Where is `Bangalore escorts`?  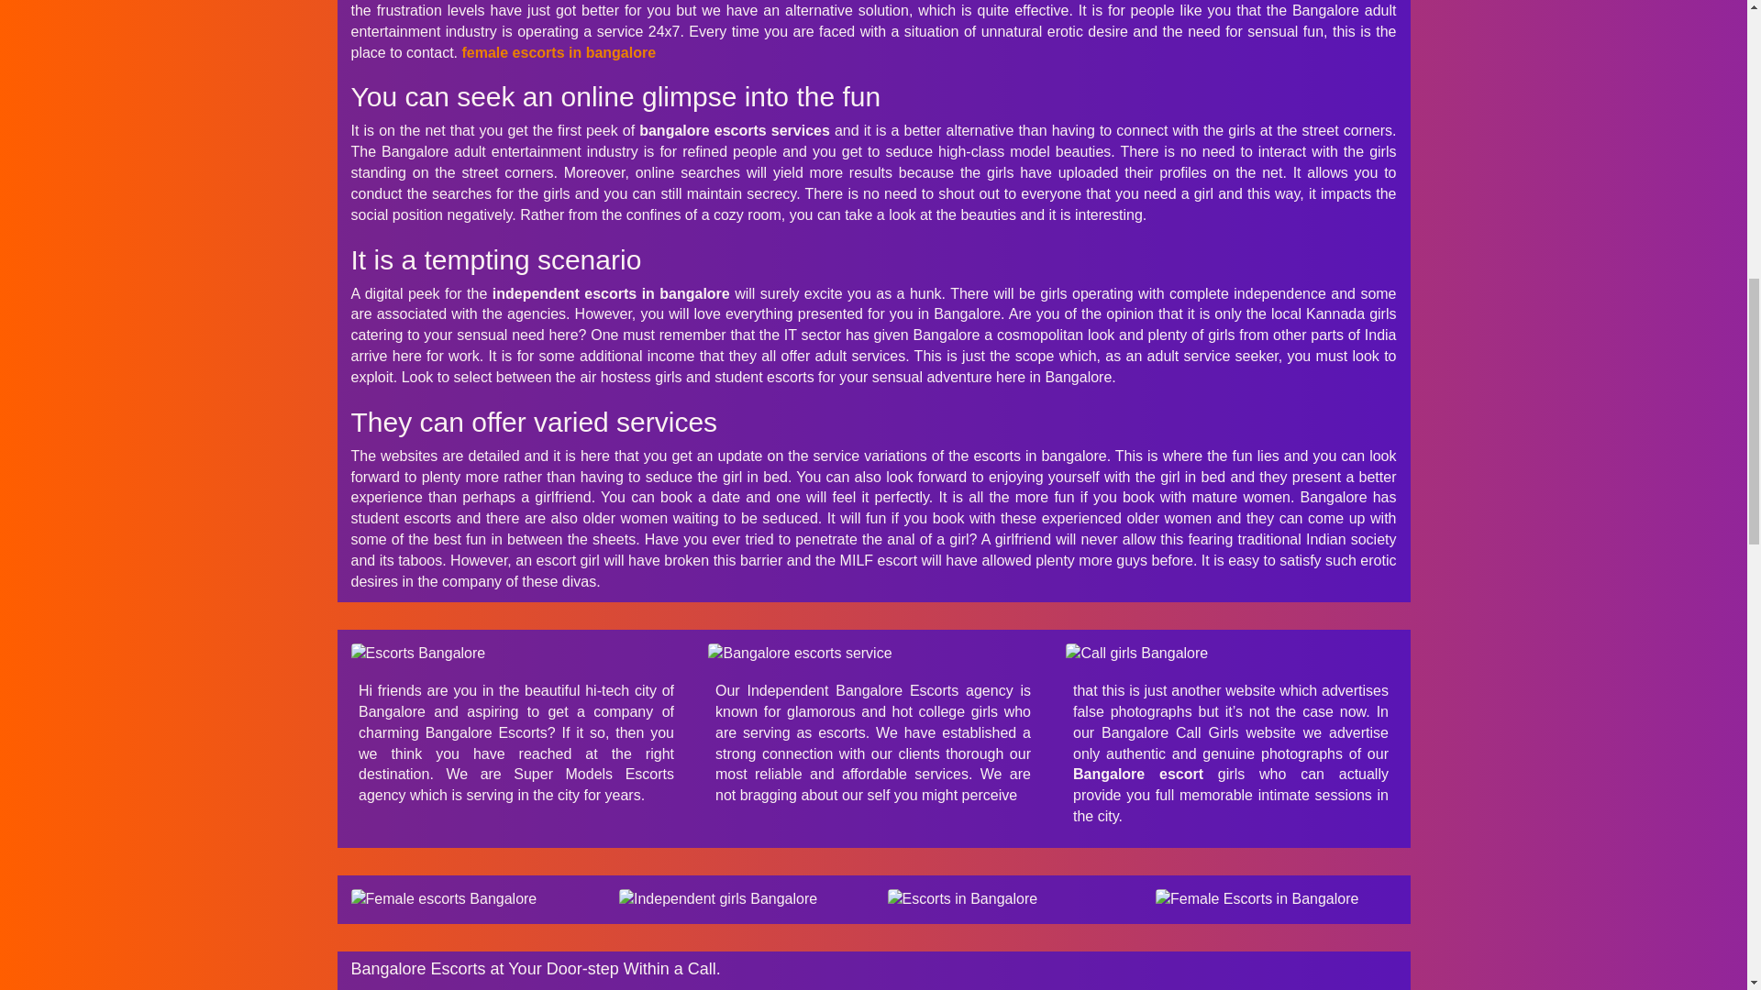
Bangalore escorts is located at coordinates (1275, 898).